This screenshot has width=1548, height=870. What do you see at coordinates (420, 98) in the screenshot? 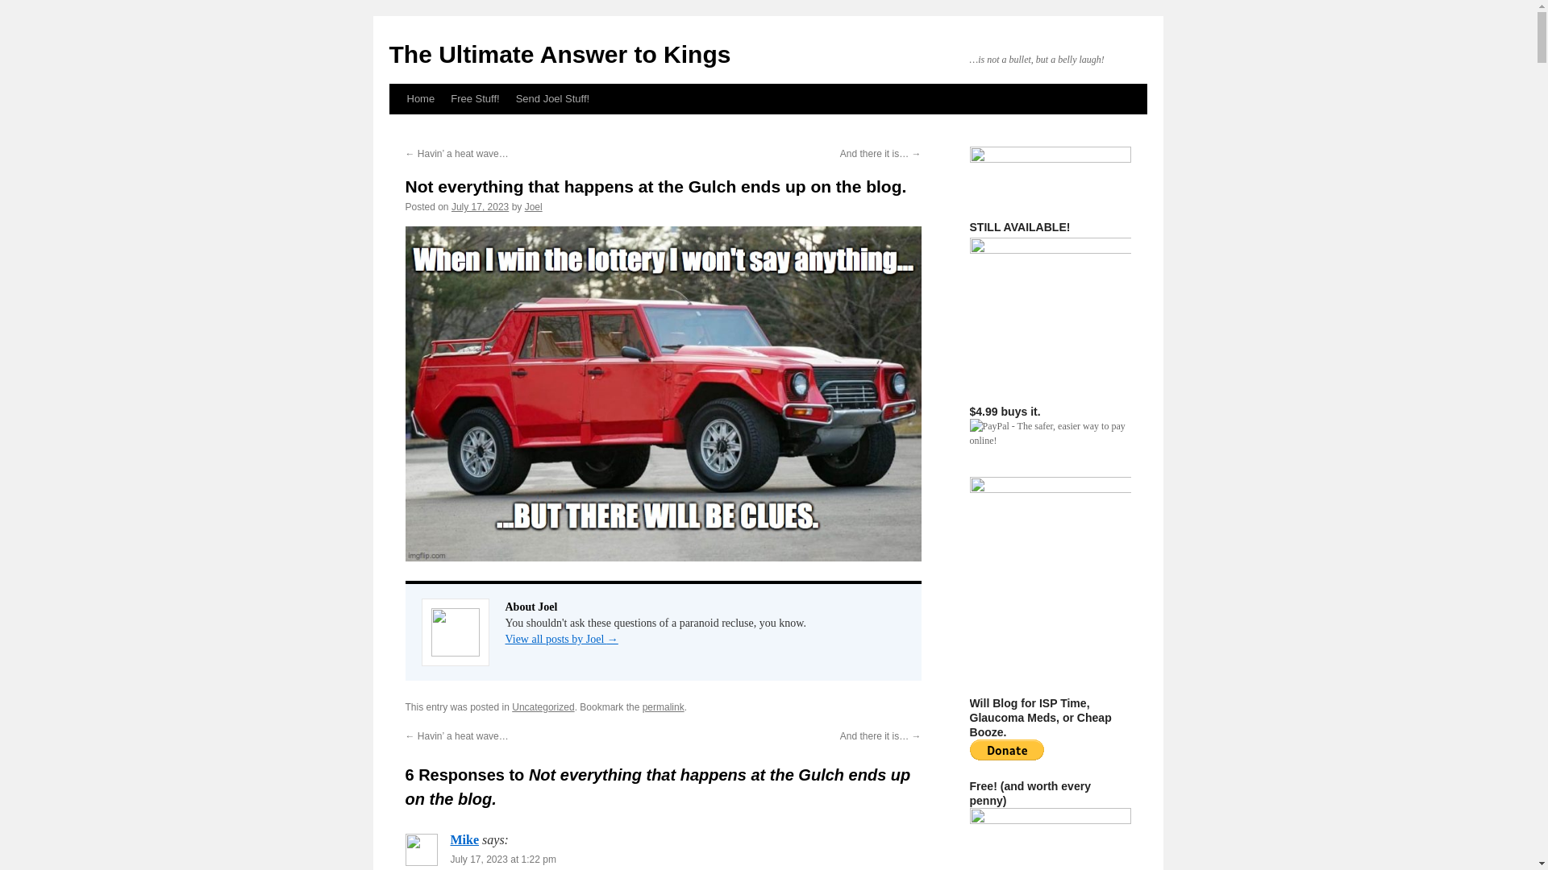
I see `Home` at bounding box center [420, 98].